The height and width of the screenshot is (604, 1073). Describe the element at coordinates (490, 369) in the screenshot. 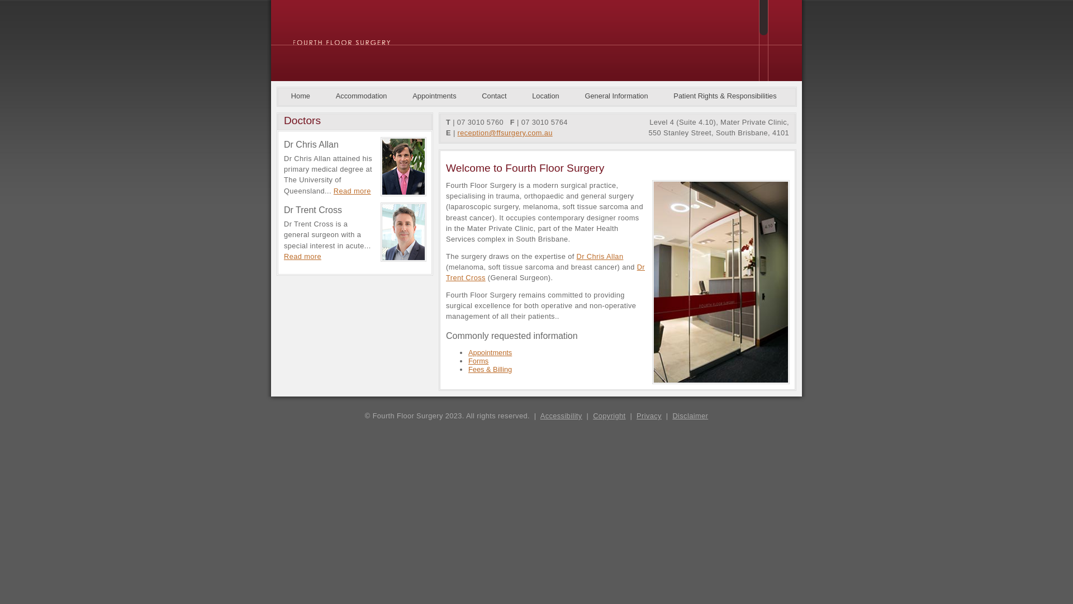

I see `Fees & Billing` at that location.